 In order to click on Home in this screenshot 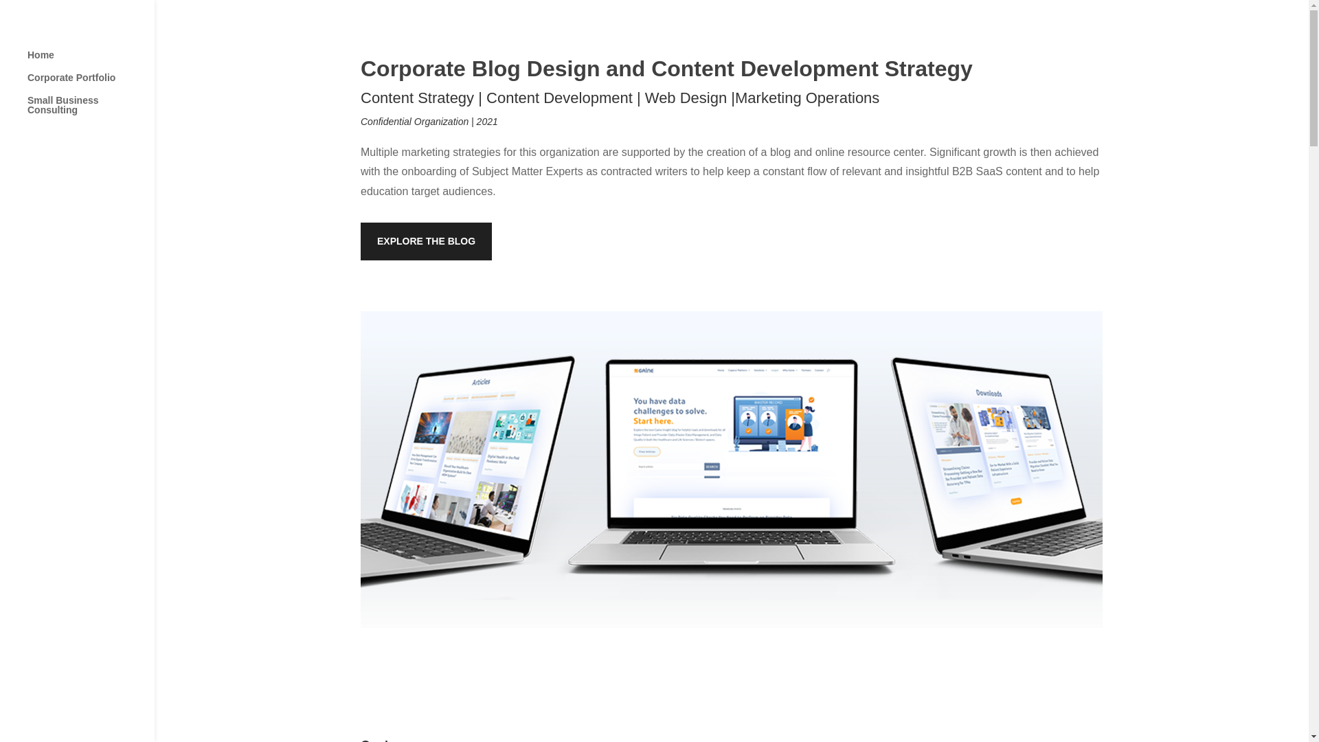, I will do `click(91, 61)`.